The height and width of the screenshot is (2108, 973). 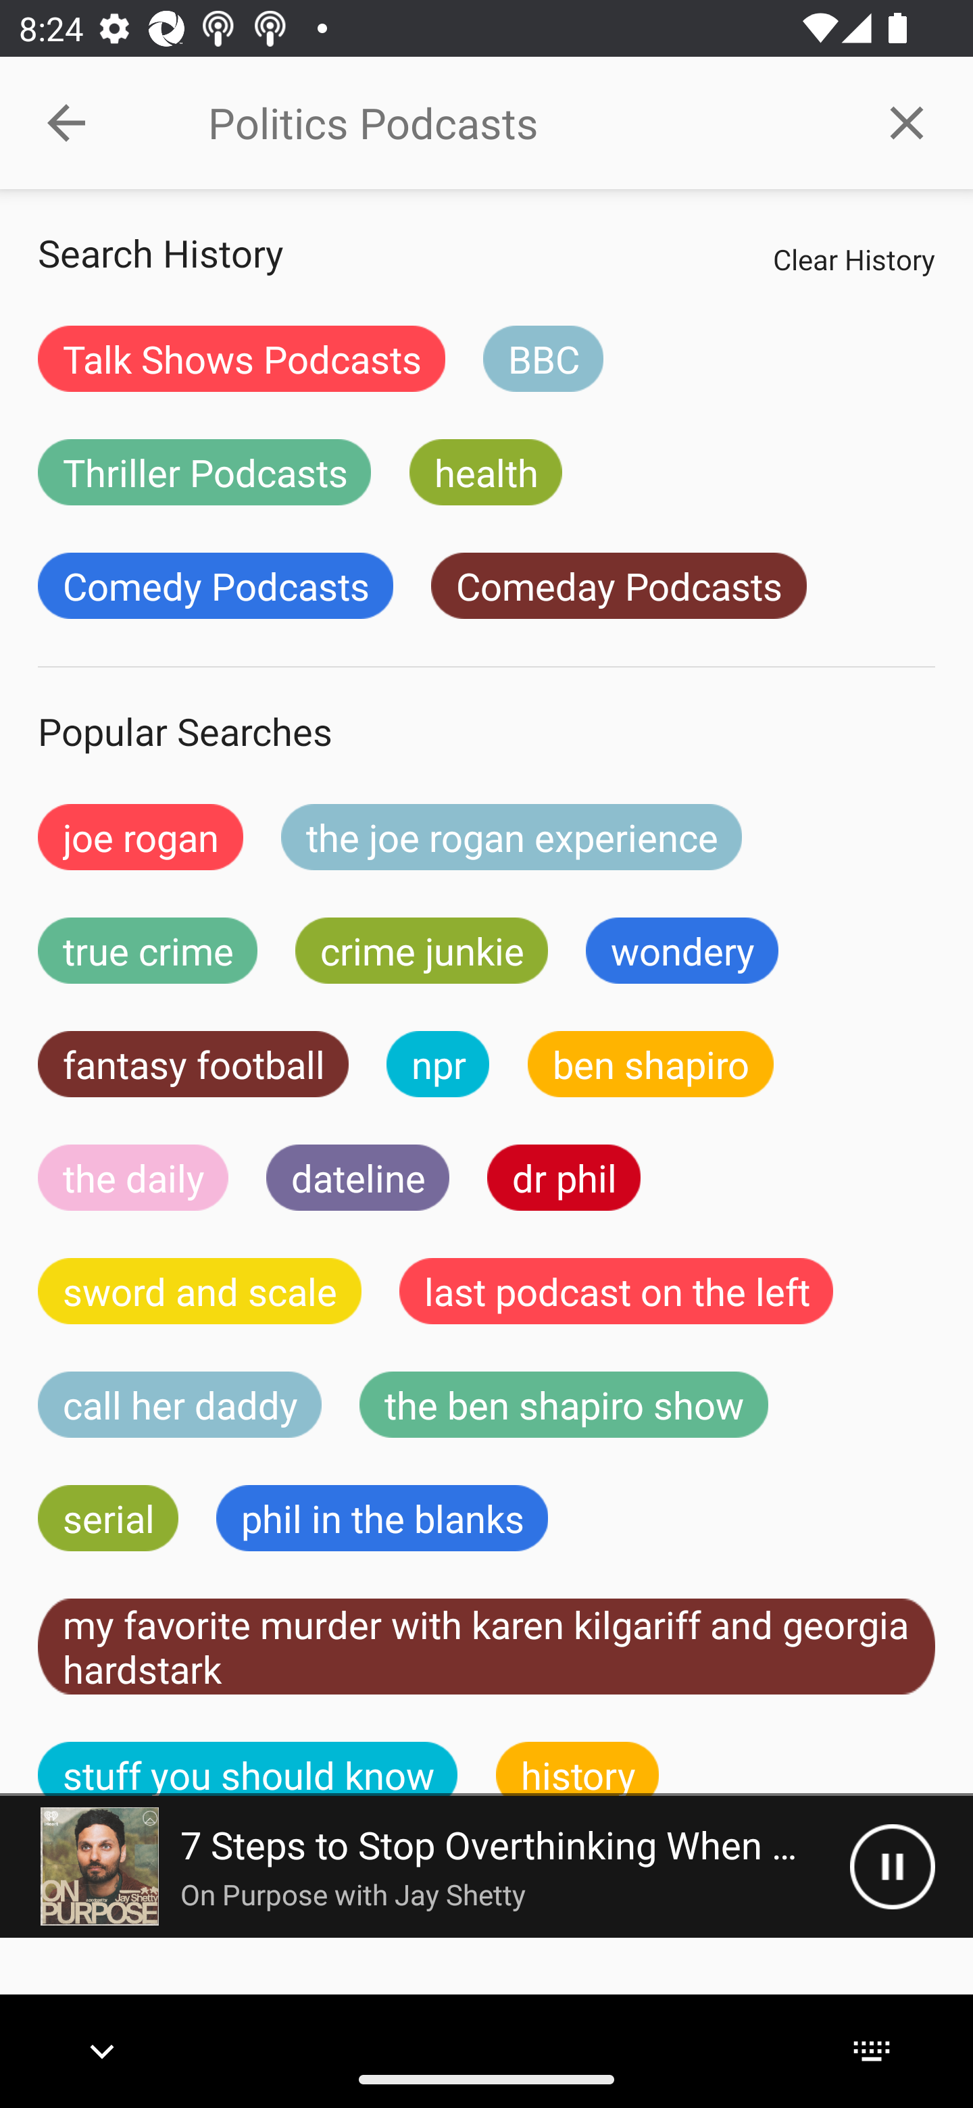 I want to click on dateline, so click(x=358, y=1177).